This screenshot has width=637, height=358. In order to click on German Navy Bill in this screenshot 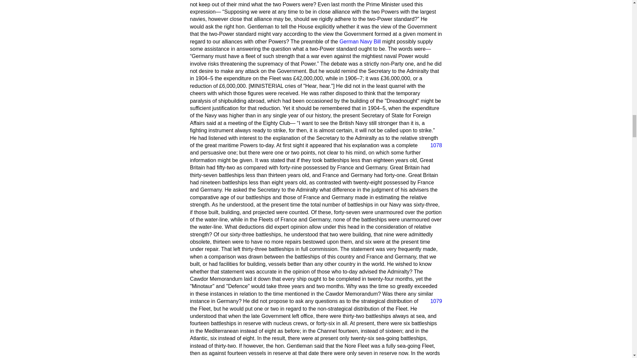, I will do `click(360, 41)`.